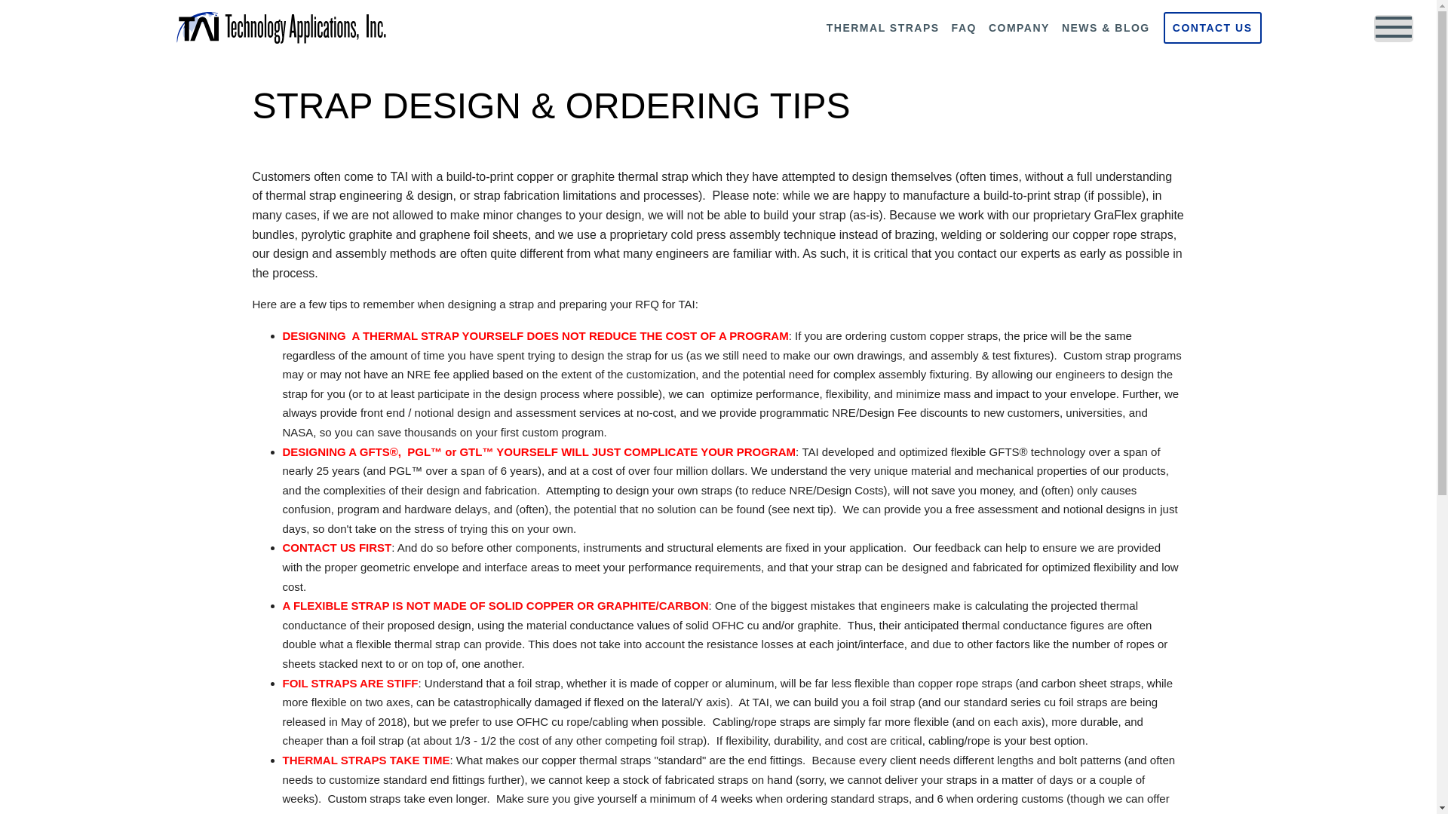 This screenshot has height=814, width=1448. I want to click on CONTACT US, so click(1213, 28).